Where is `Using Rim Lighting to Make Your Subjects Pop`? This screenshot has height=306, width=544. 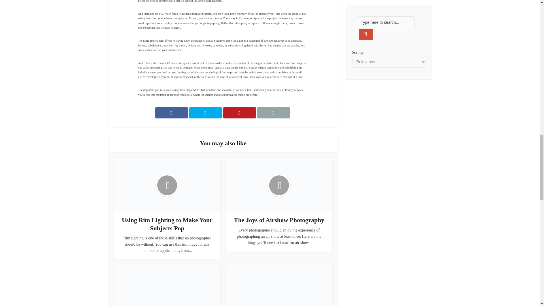 Using Rim Lighting to Make Your Subjects Pop is located at coordinates (167, 224).